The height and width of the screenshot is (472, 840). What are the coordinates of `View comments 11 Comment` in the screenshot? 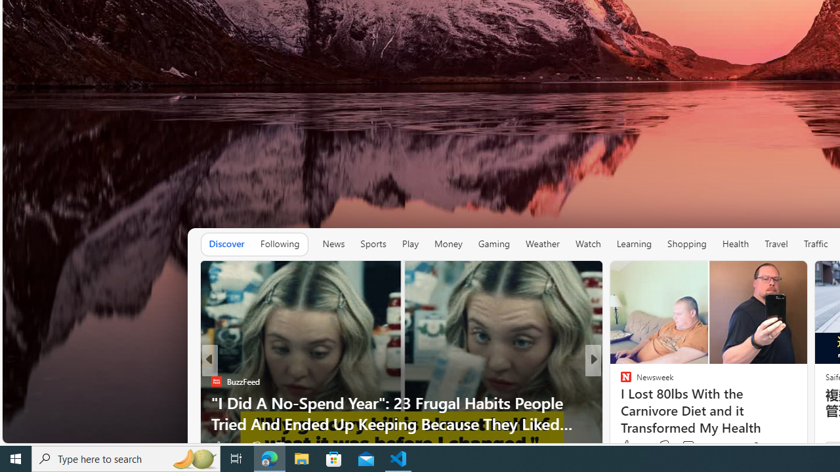 It's located at (684, 446).